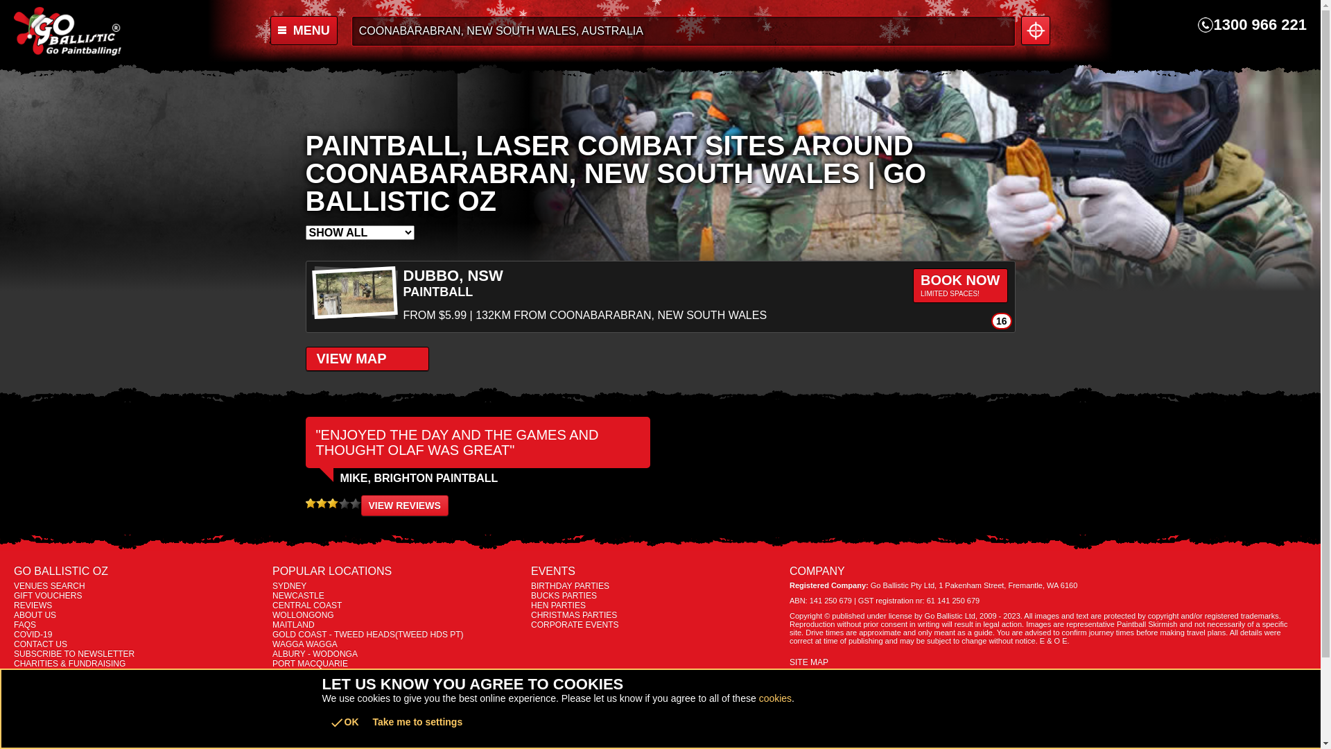 This screenshot has height=749, width=1331. I want to click on MENU, so click(347, 31).